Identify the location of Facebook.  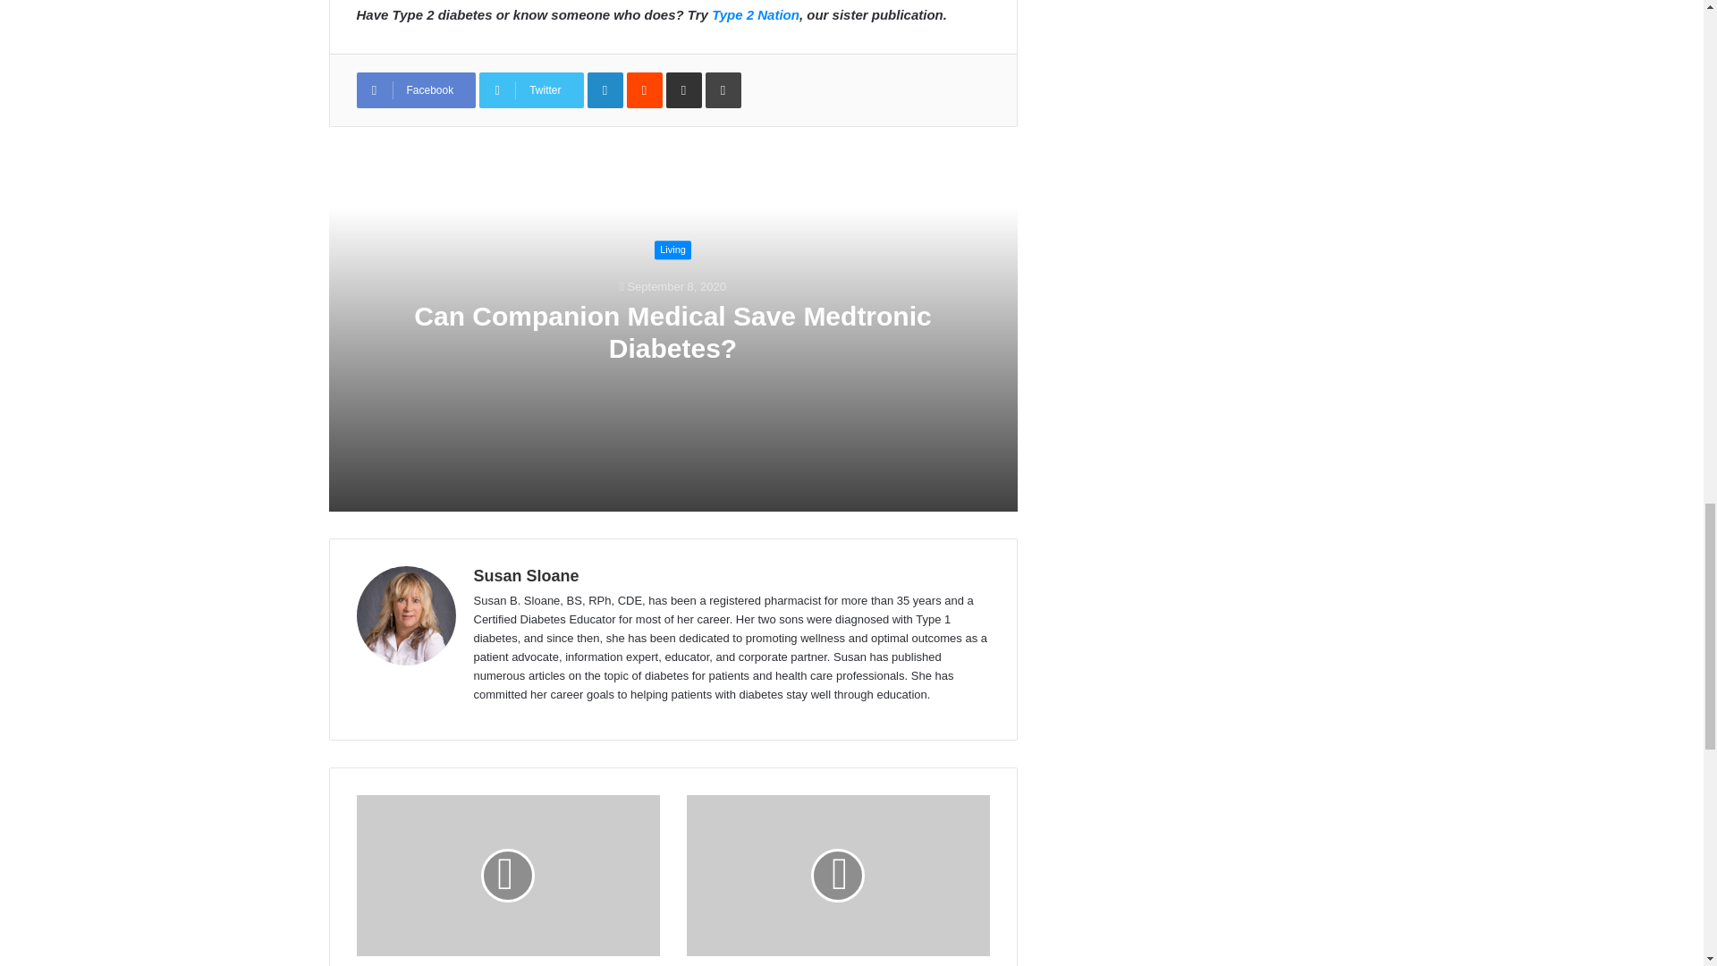
(415, 89).